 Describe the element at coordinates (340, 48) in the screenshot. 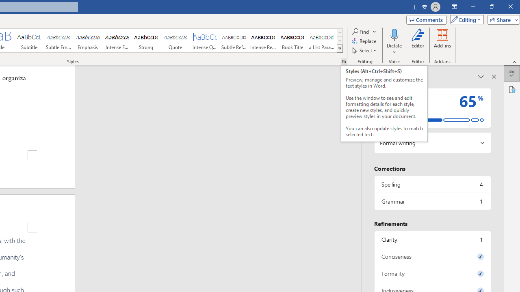

I see `Class: NetUIImage` at that location.